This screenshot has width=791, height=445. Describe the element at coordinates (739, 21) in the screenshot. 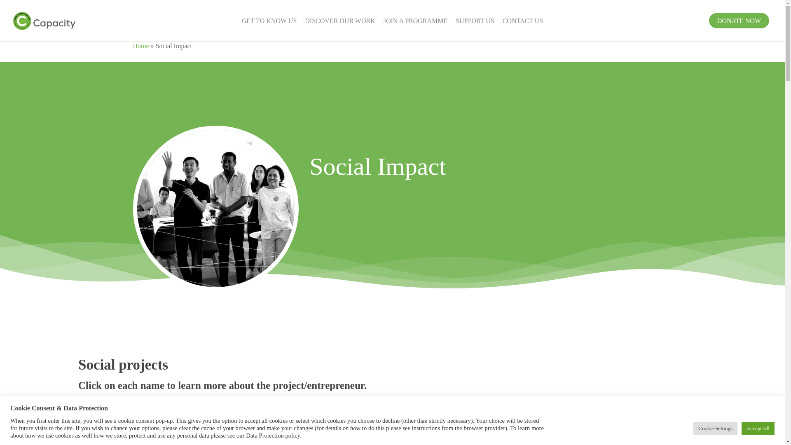

I see `DONATE NOW` at that location.